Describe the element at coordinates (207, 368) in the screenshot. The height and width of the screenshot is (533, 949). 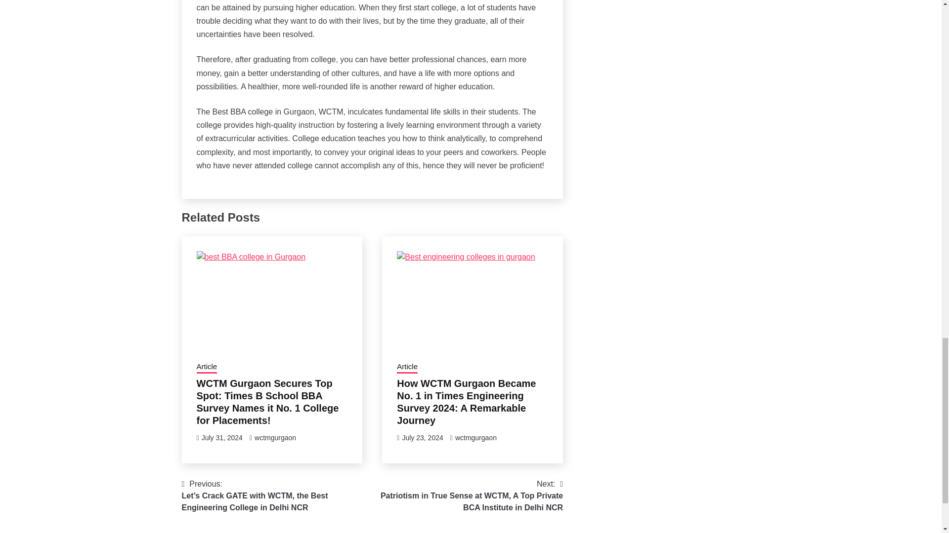
I see `Article` at that location.